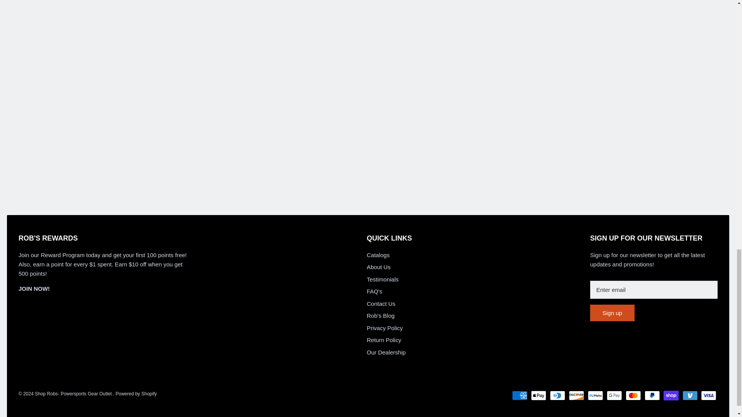  What do you see at coordinates (633, 395) in the screenshot?
I see `Mastercard` at bounding box center [633, 395].